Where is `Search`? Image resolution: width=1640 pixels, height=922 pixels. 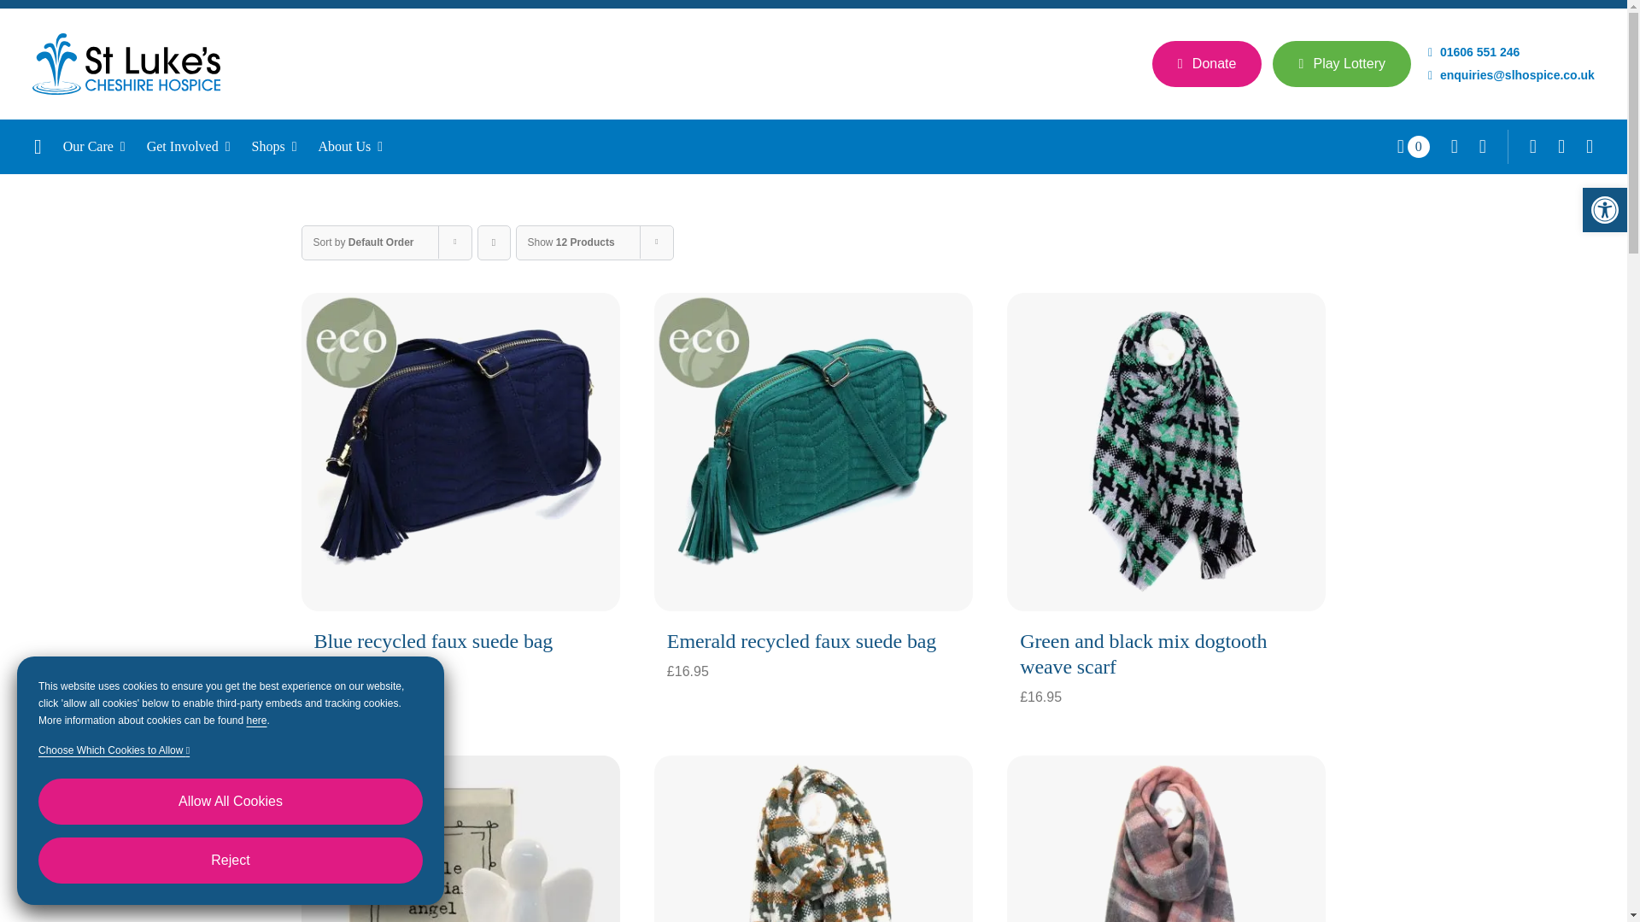 Search is located at coordinates (1482, 147).